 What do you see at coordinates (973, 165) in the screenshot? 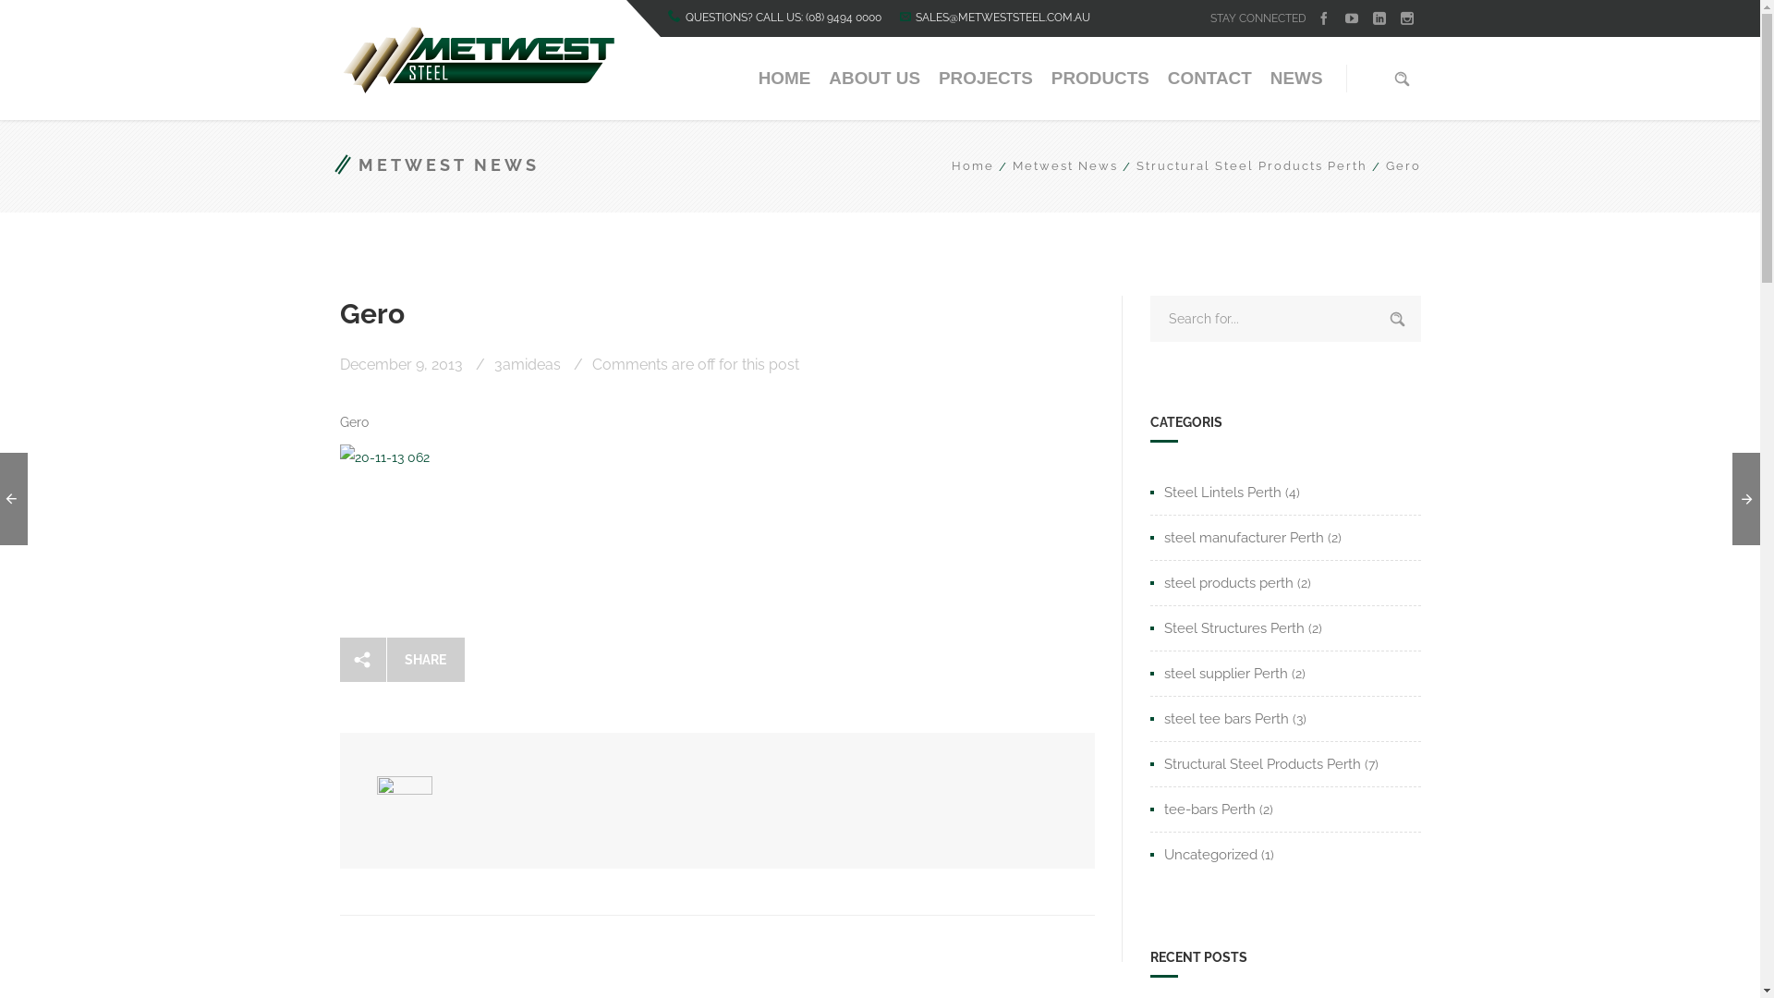
I see `Home` at bounding box center [973, 165].